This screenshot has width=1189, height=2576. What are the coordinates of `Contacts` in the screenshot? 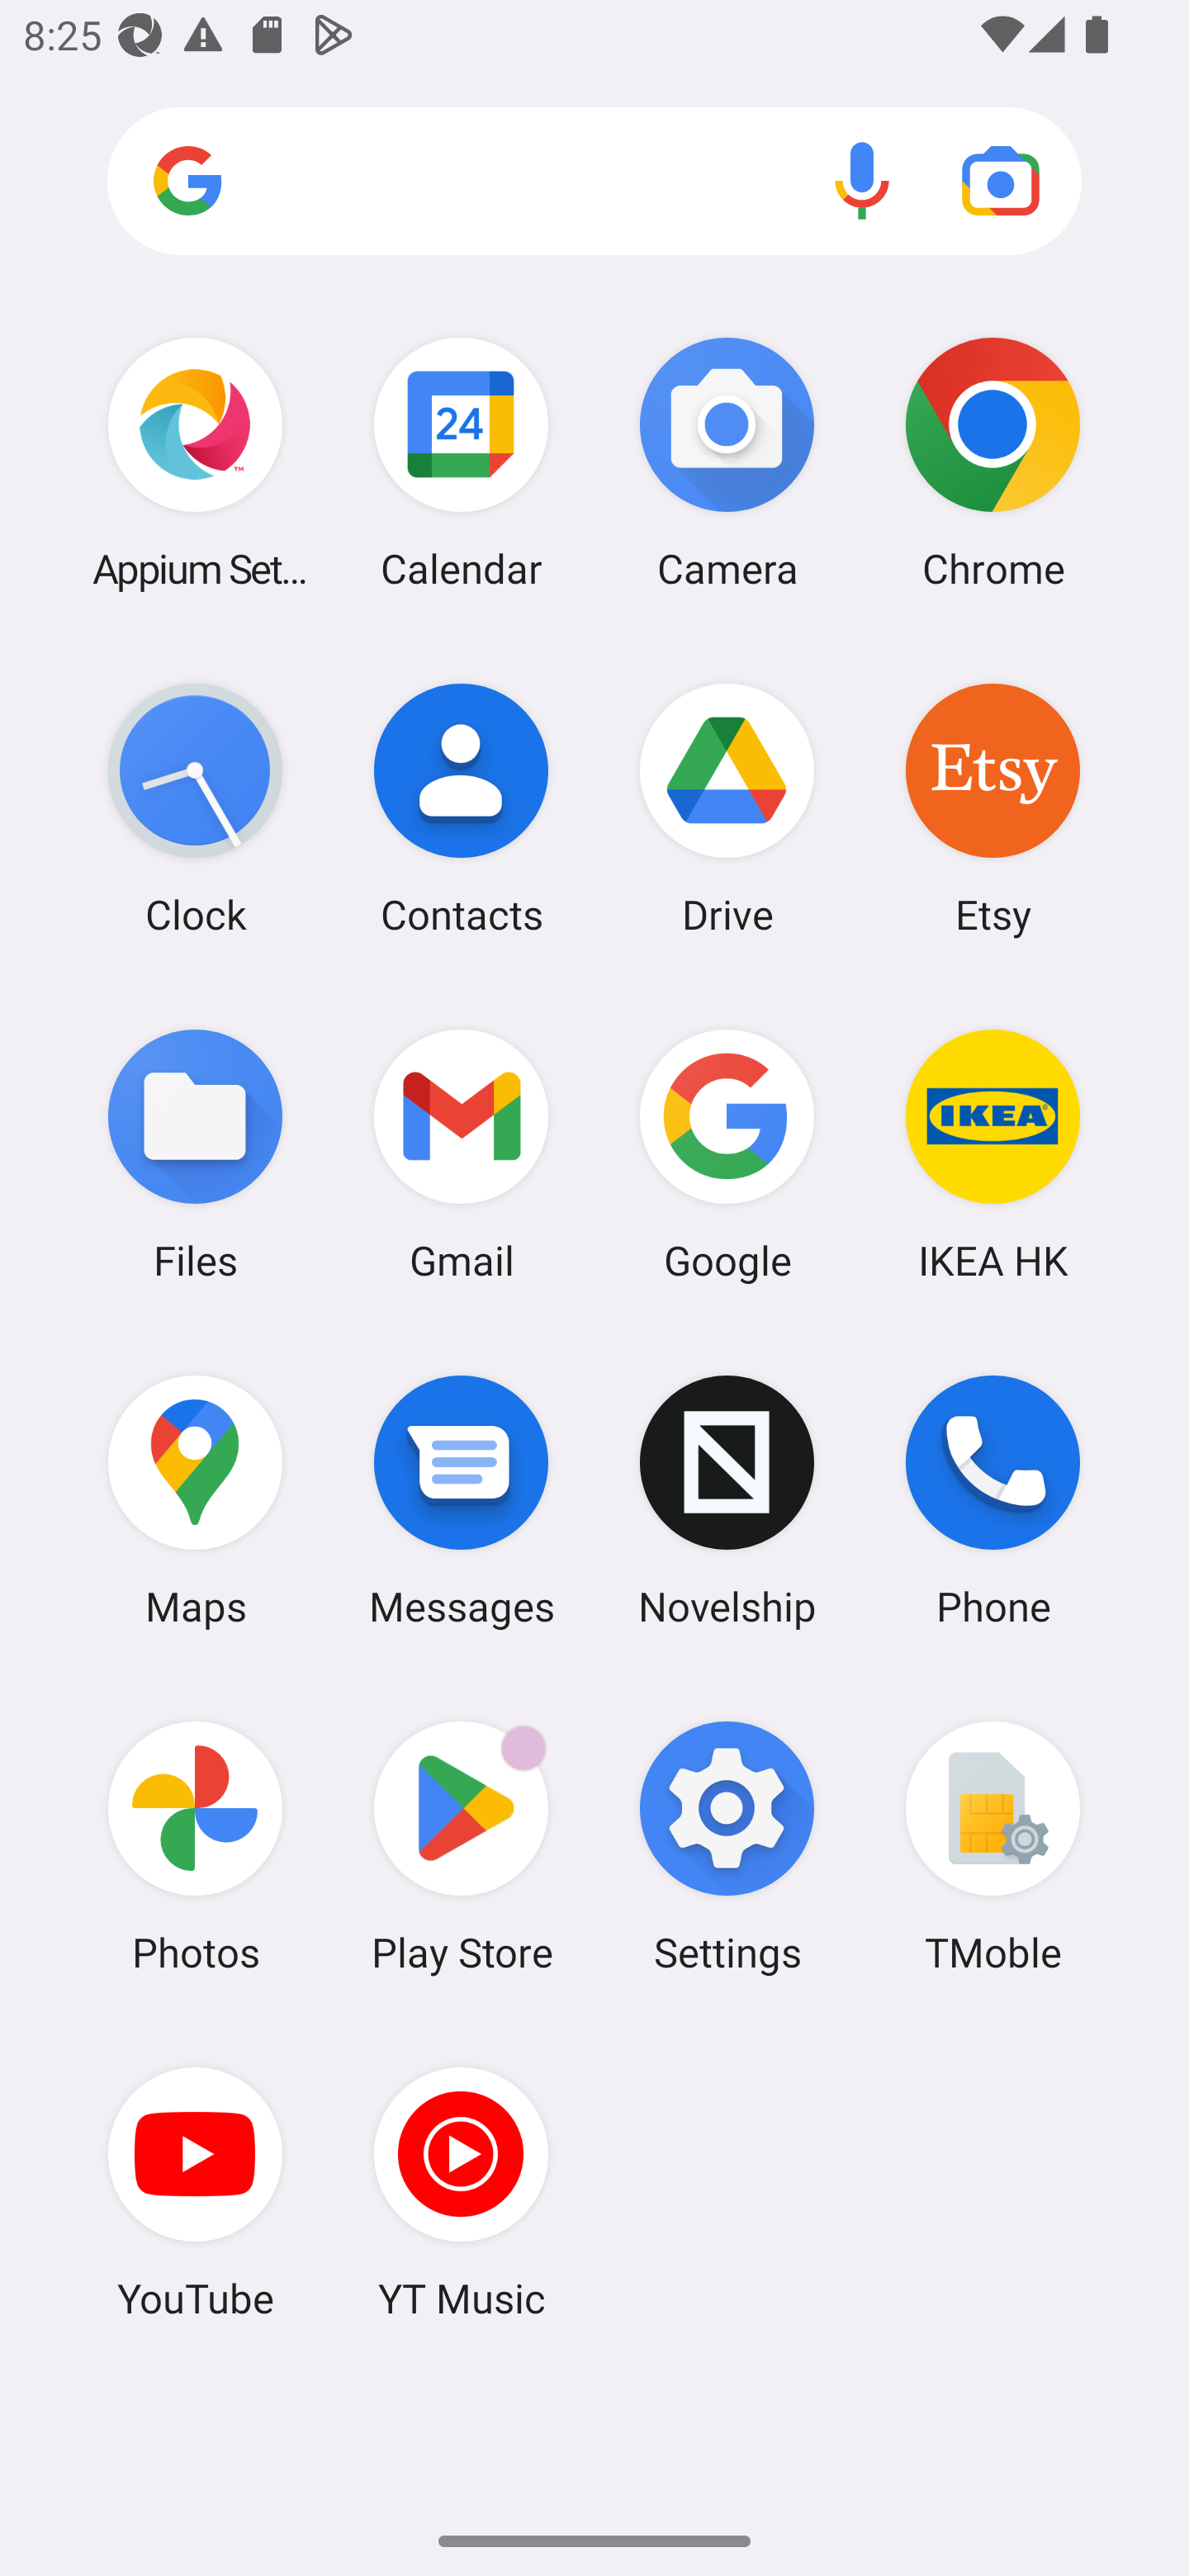 It's located at (461, 808).